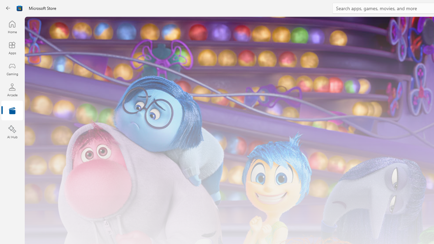 The height and width of the screenshot is (244, 434). What do you see at coordinates (12, 69) in the screenshot?
I see `Gaming` at bounding box center [12, 69].